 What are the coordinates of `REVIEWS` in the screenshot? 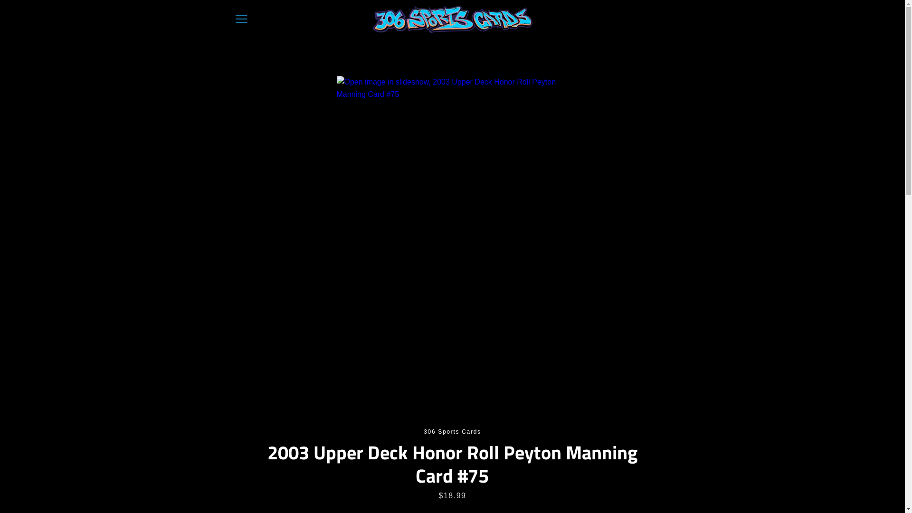 It's located at (554, 413).